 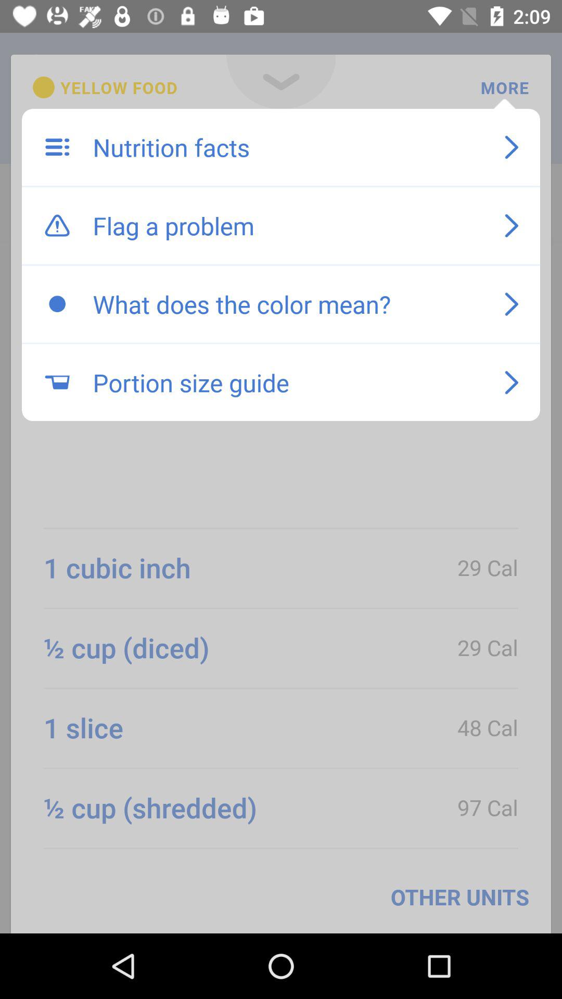 I want to click on turn off the portion size guide item, so click(x=287, y=382).